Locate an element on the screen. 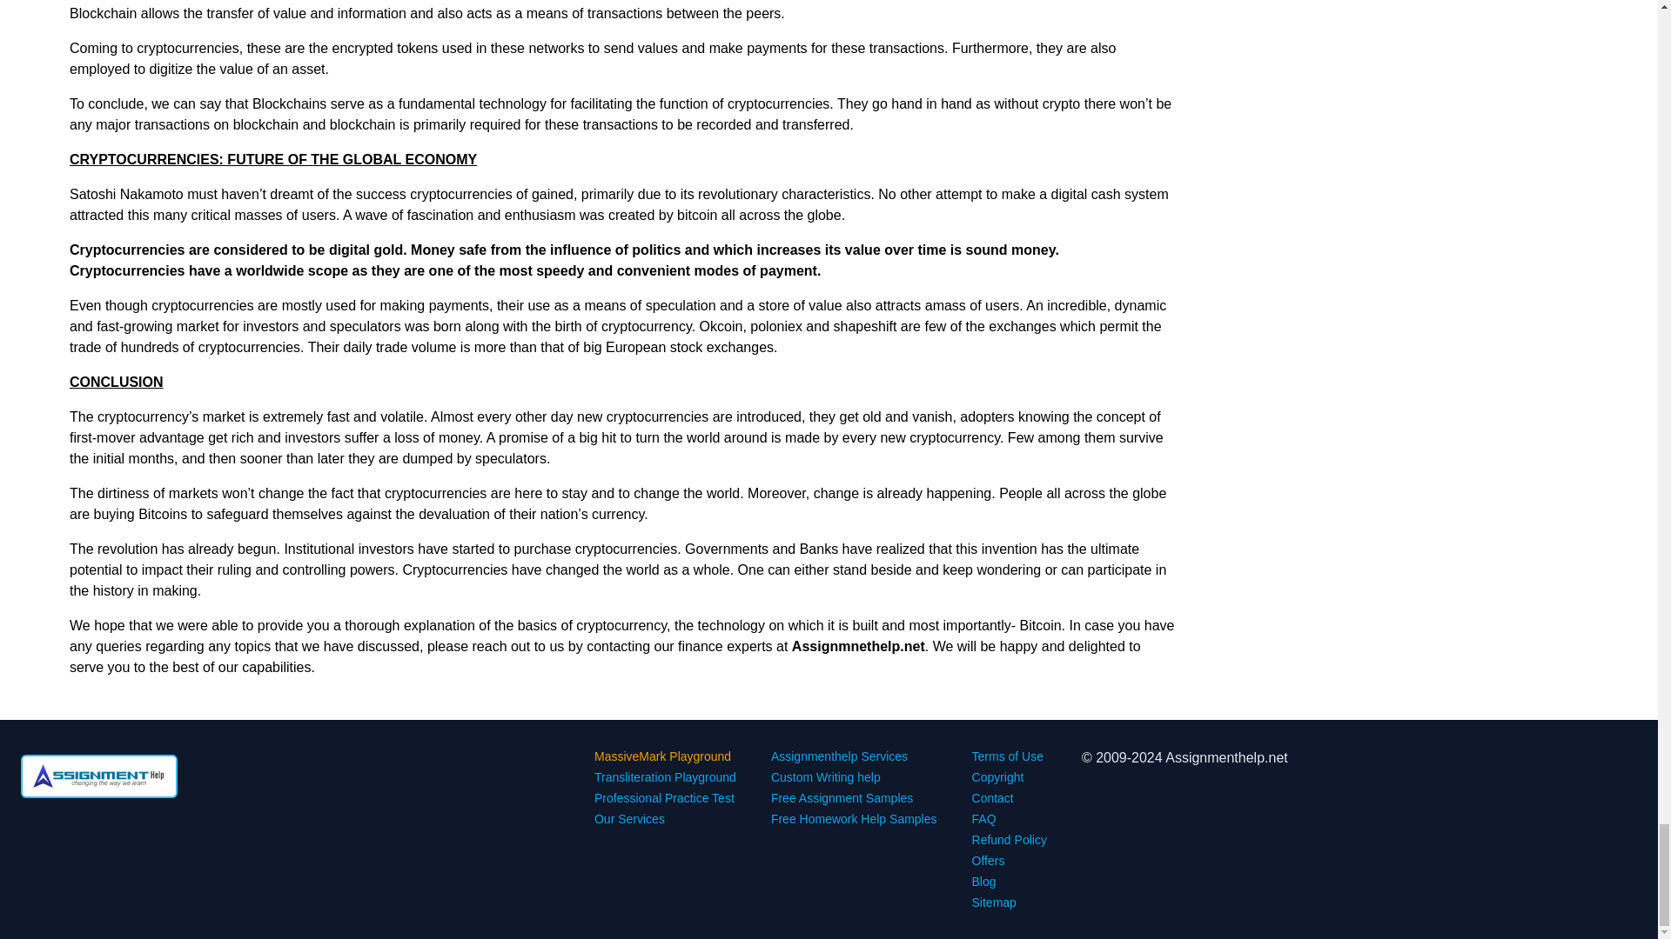 Image resolution: width=1671 pixels, height=939 pixels. Refund Policy is located at coordinates (1010, 840).